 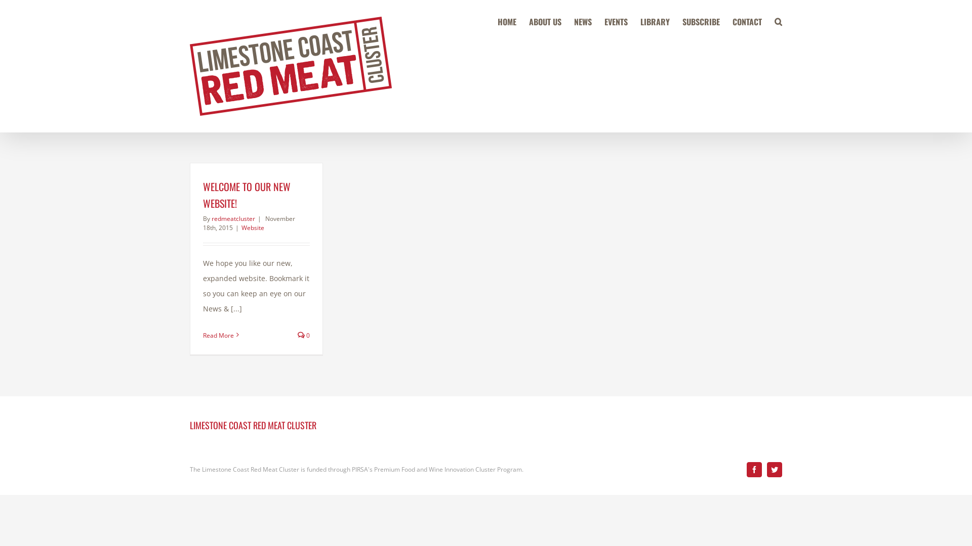 What do you see at coordinates (655, 21) in the screenshot?
I see `LIBRARY` at bounding box center [655, 21].